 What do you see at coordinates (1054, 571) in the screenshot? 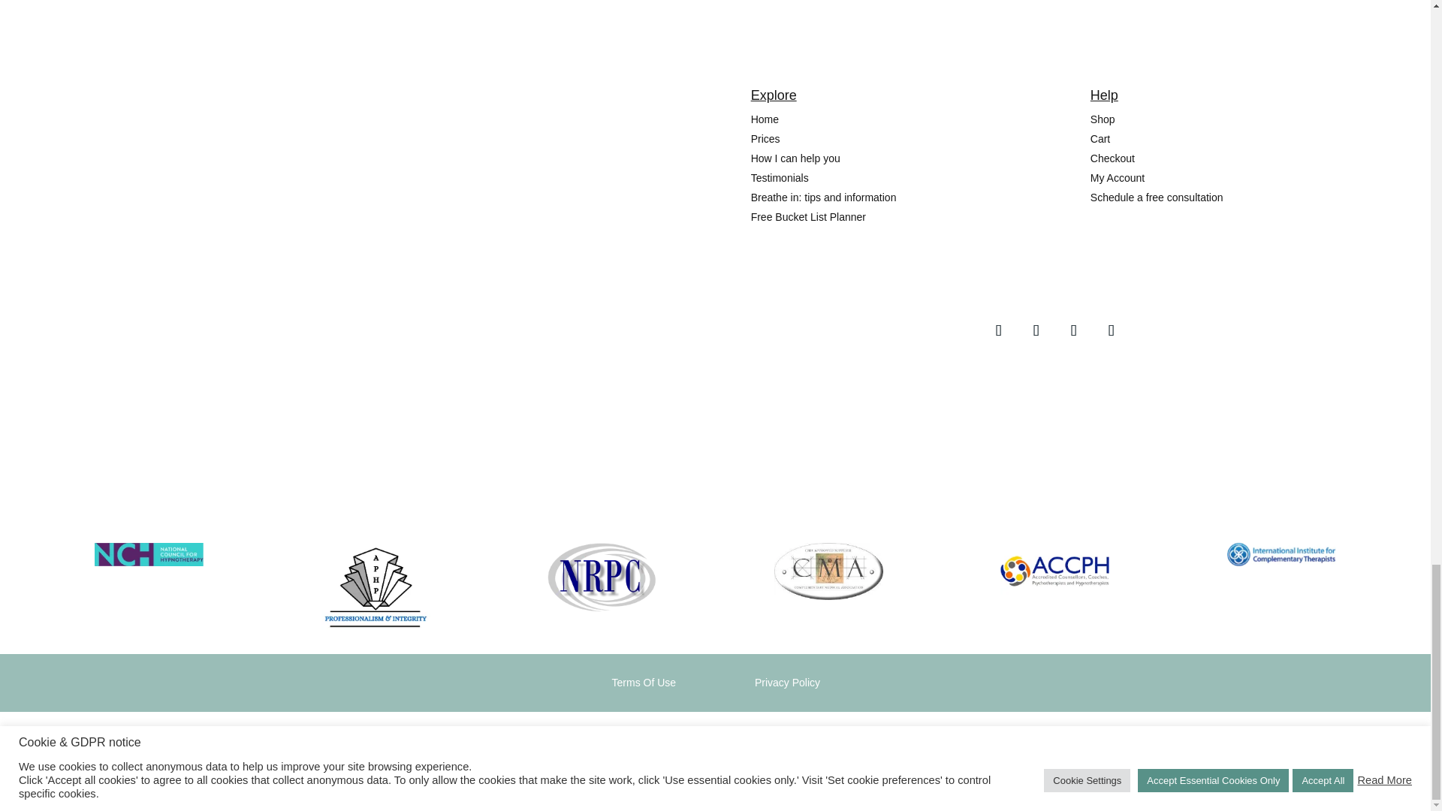
I see `Time To Breathe - ACCPH Logo` at bounding box center [1054, 571].